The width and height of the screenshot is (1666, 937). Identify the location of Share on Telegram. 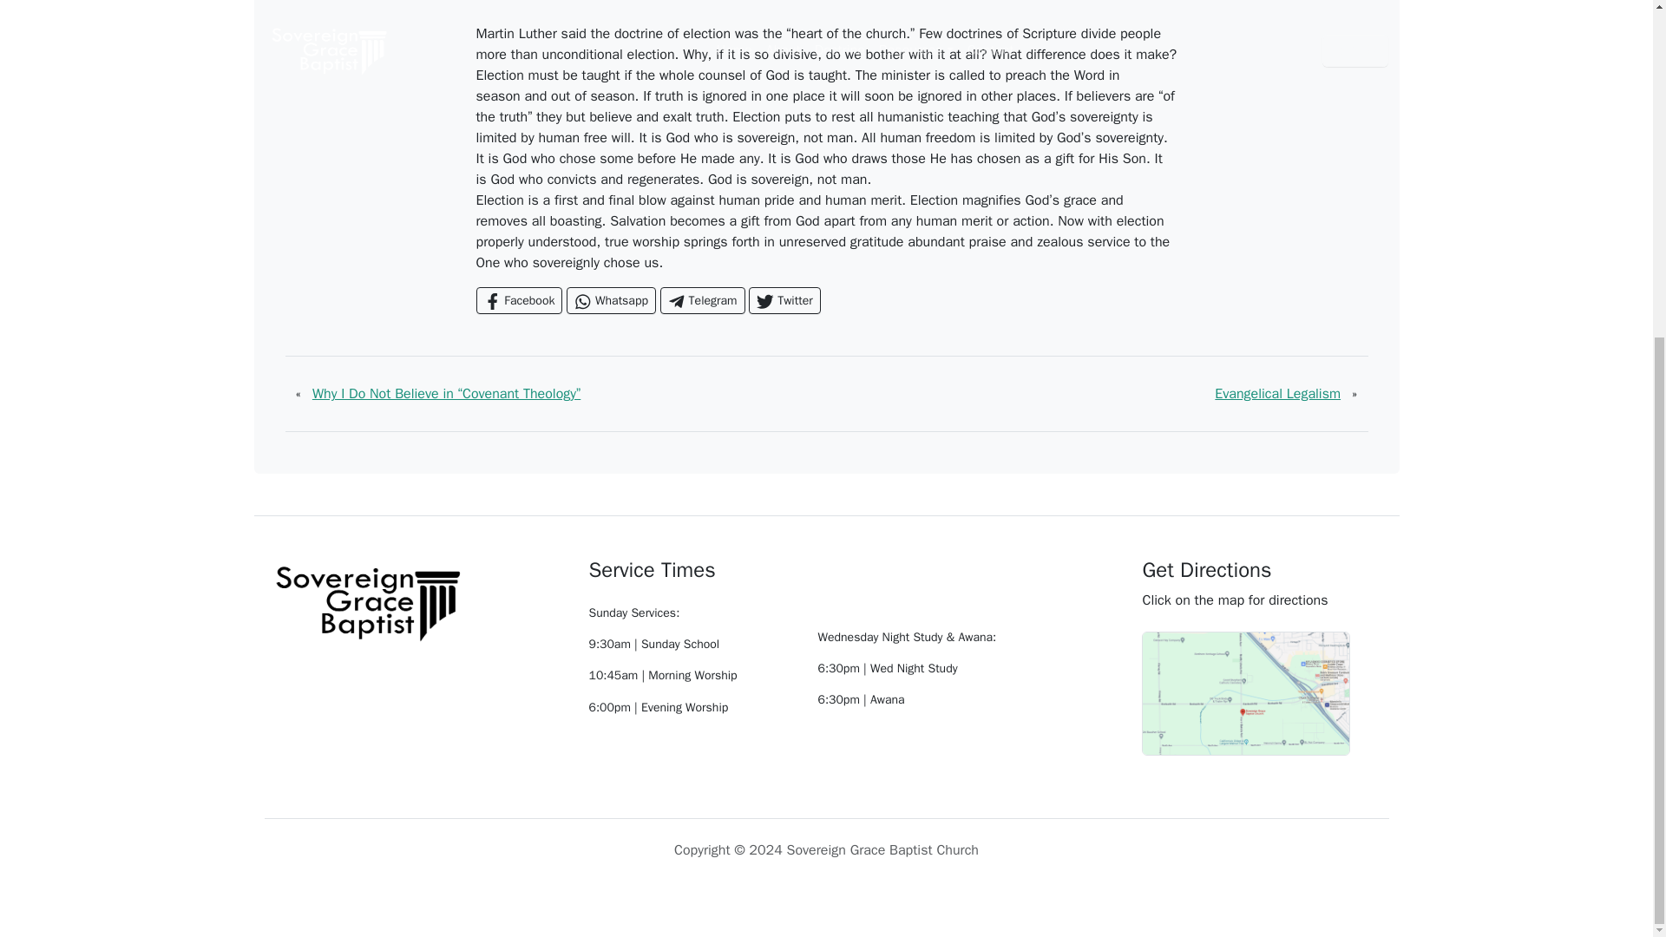
(702, 300).